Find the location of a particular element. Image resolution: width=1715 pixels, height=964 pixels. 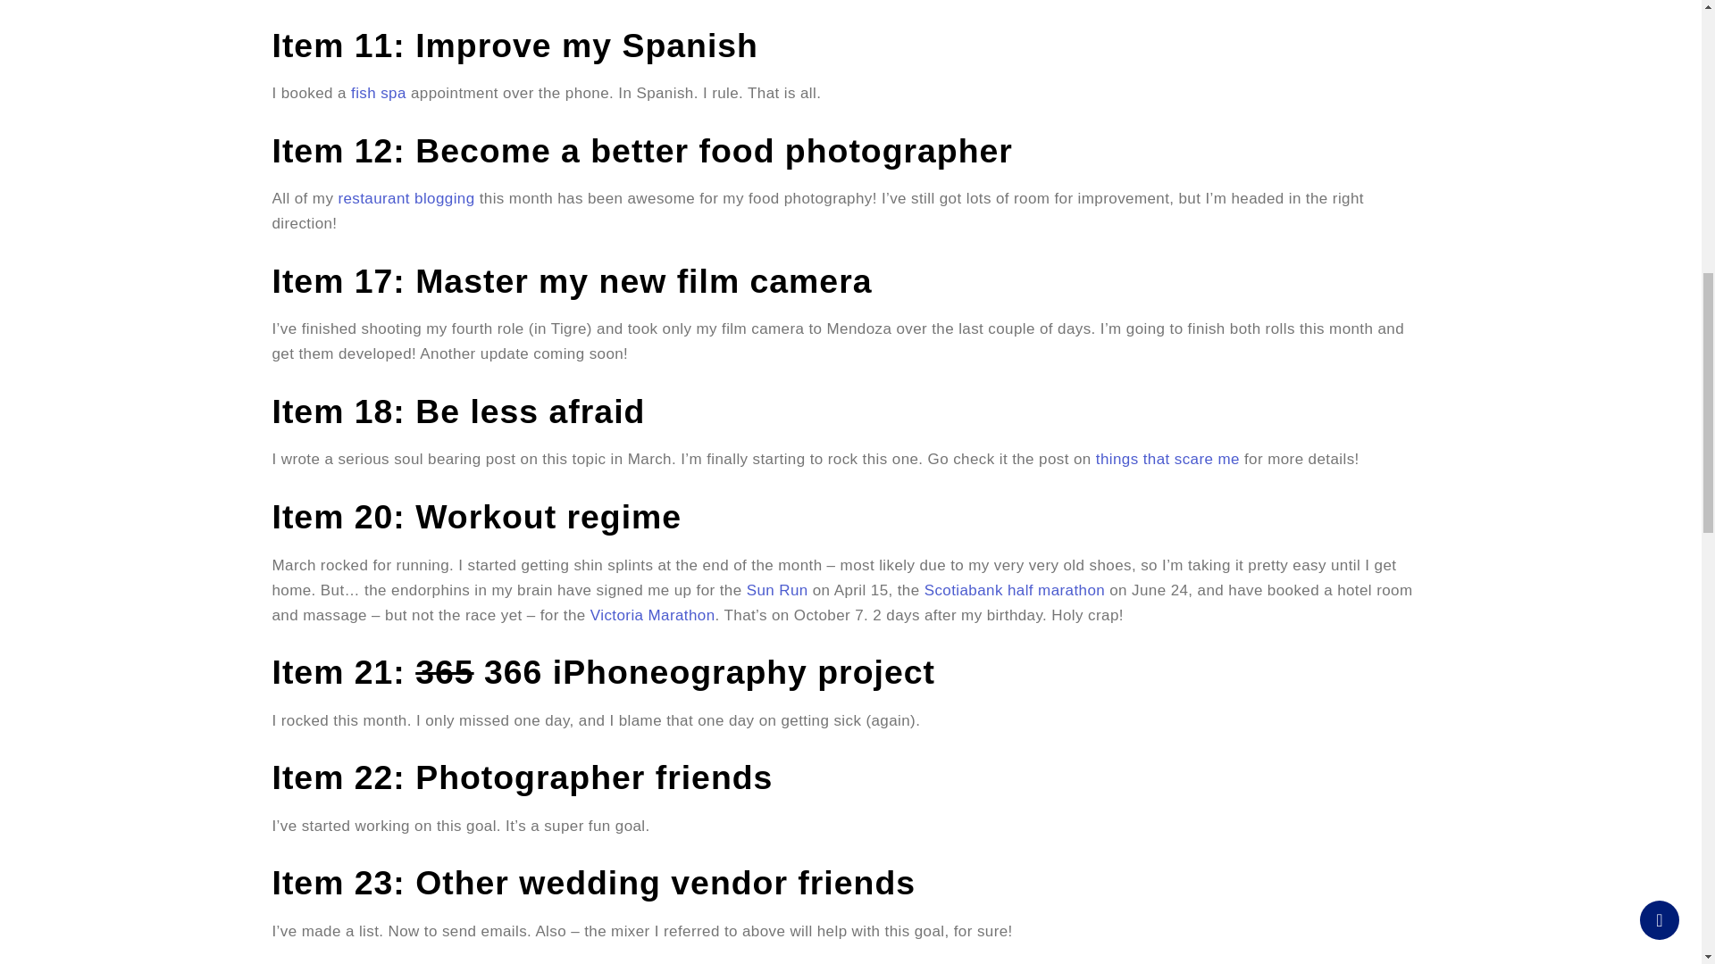

things that scare me is located at coordinates (1167, 459).